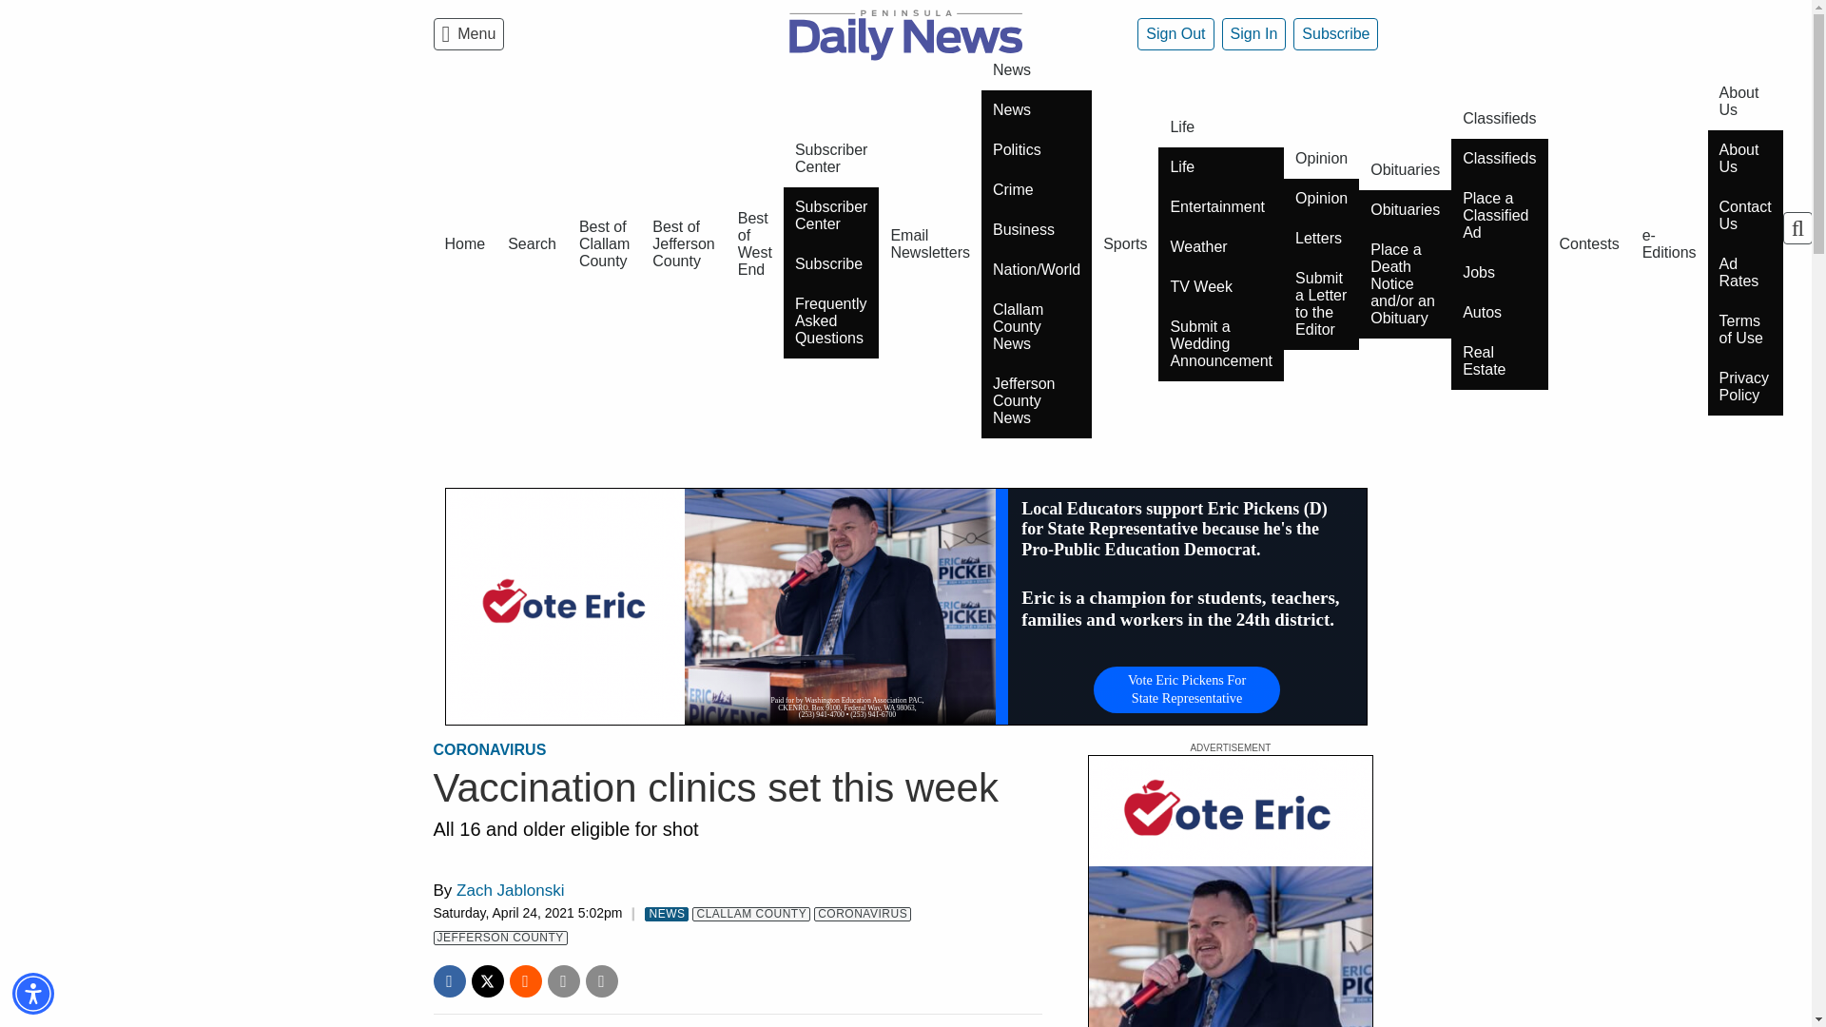  What do you see at coordinates (487, 981) in the screenshot?
I see `Post to Twitter` at bounding box center [487, 981].